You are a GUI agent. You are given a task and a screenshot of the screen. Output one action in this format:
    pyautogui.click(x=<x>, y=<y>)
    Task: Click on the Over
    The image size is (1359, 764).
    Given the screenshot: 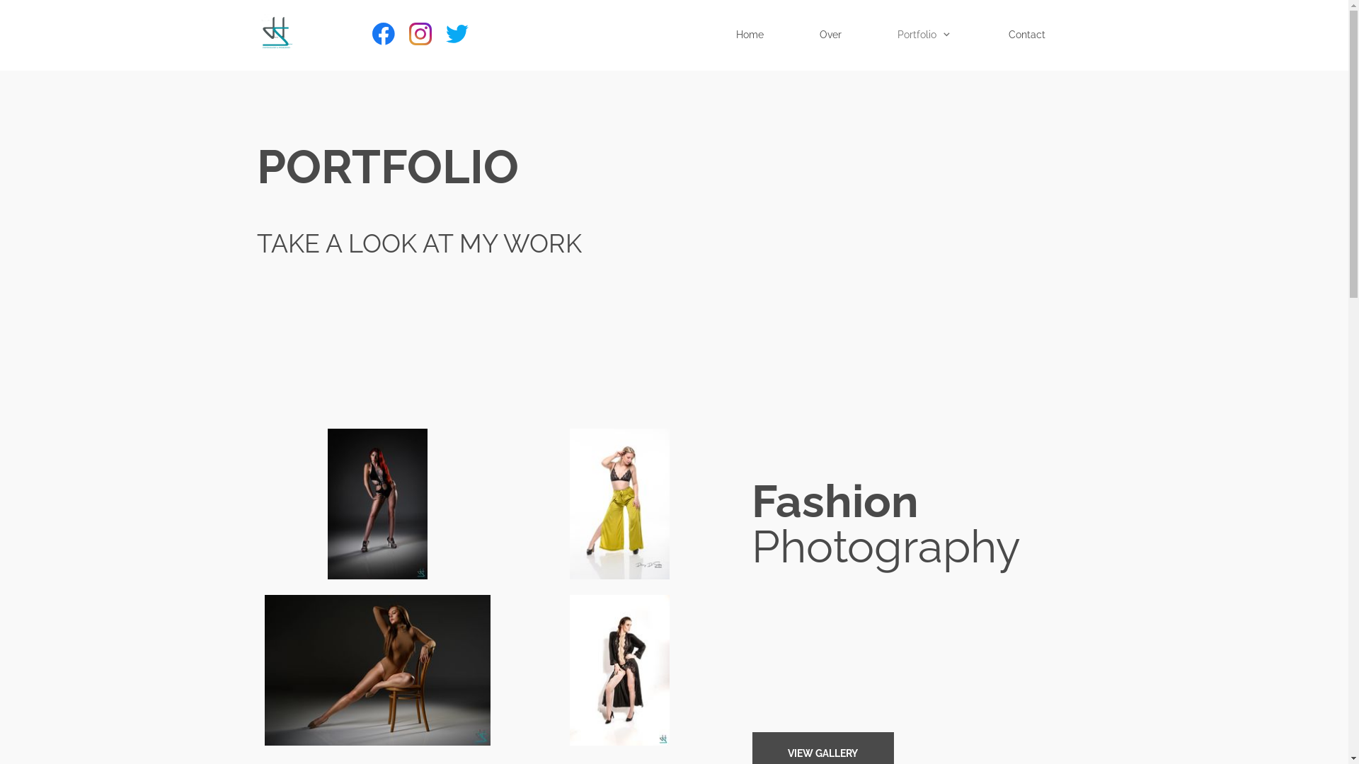 What is the action you would take?
    pyautogui.click(x=837, y=35)
    